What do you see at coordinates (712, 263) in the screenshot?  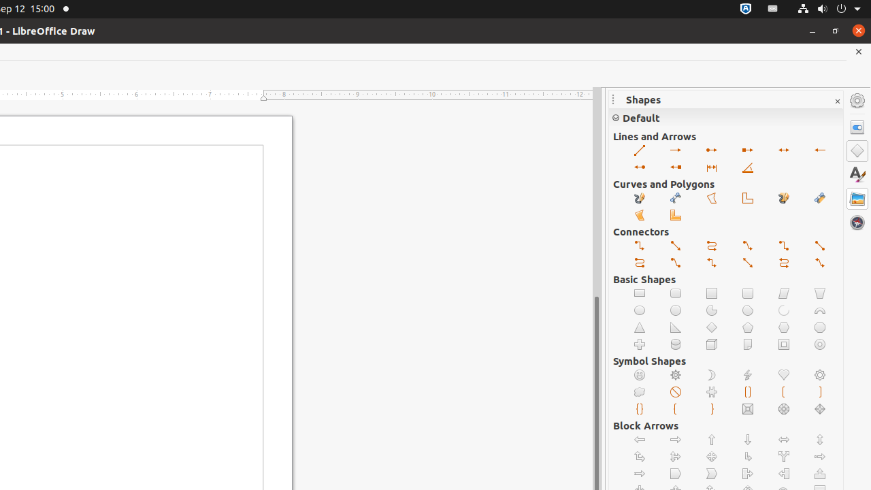 I see `Connector with Arrows` at bounding box center [712, 263].